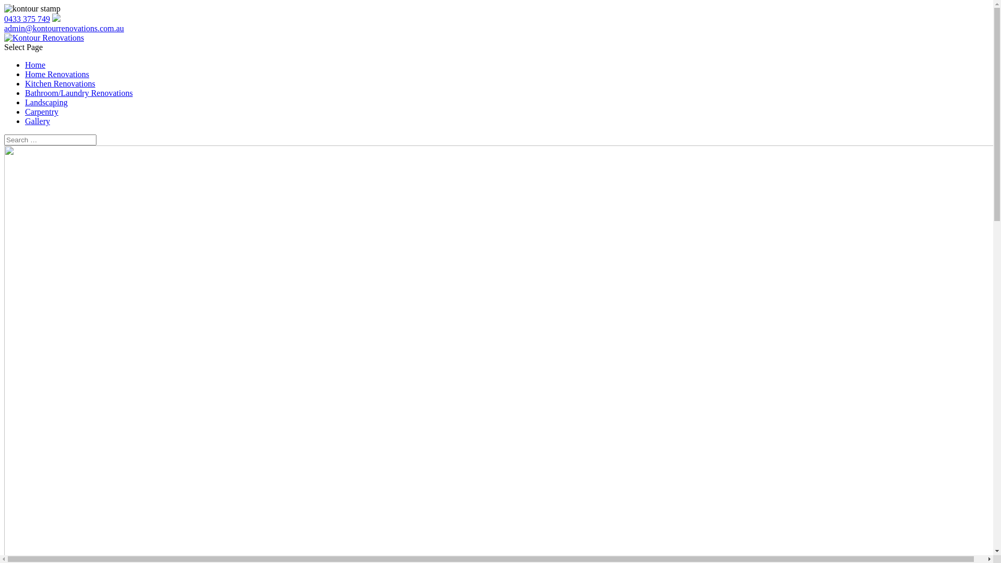  I want to click on Search for:, so click(50, 140).